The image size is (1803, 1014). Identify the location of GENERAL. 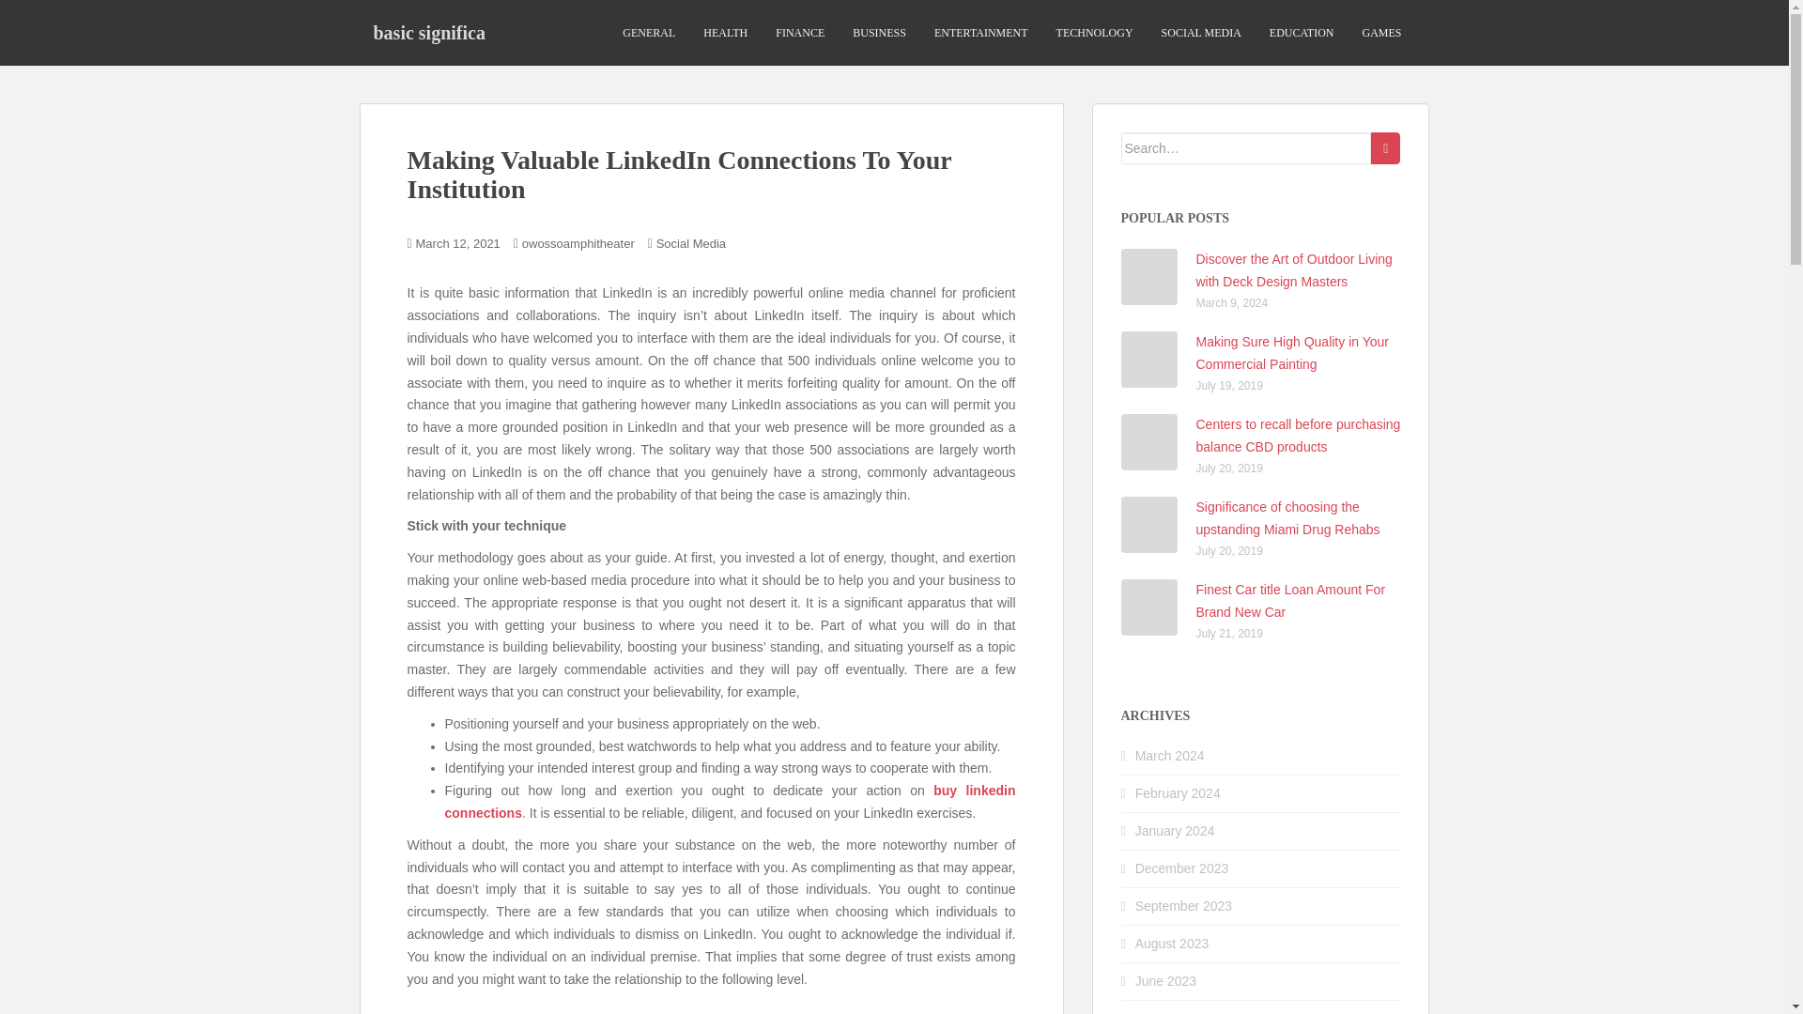
(648, 33).